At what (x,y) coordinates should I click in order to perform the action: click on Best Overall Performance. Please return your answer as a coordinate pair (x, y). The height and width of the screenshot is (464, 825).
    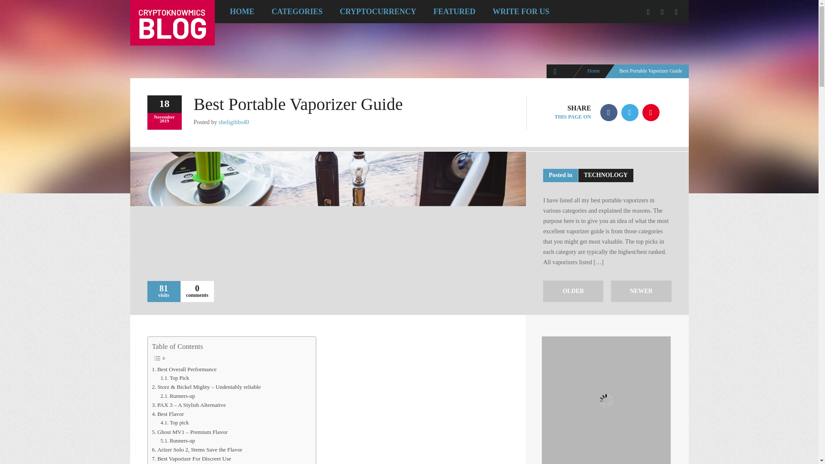
    Looking at the image, I should click on (184, 369).